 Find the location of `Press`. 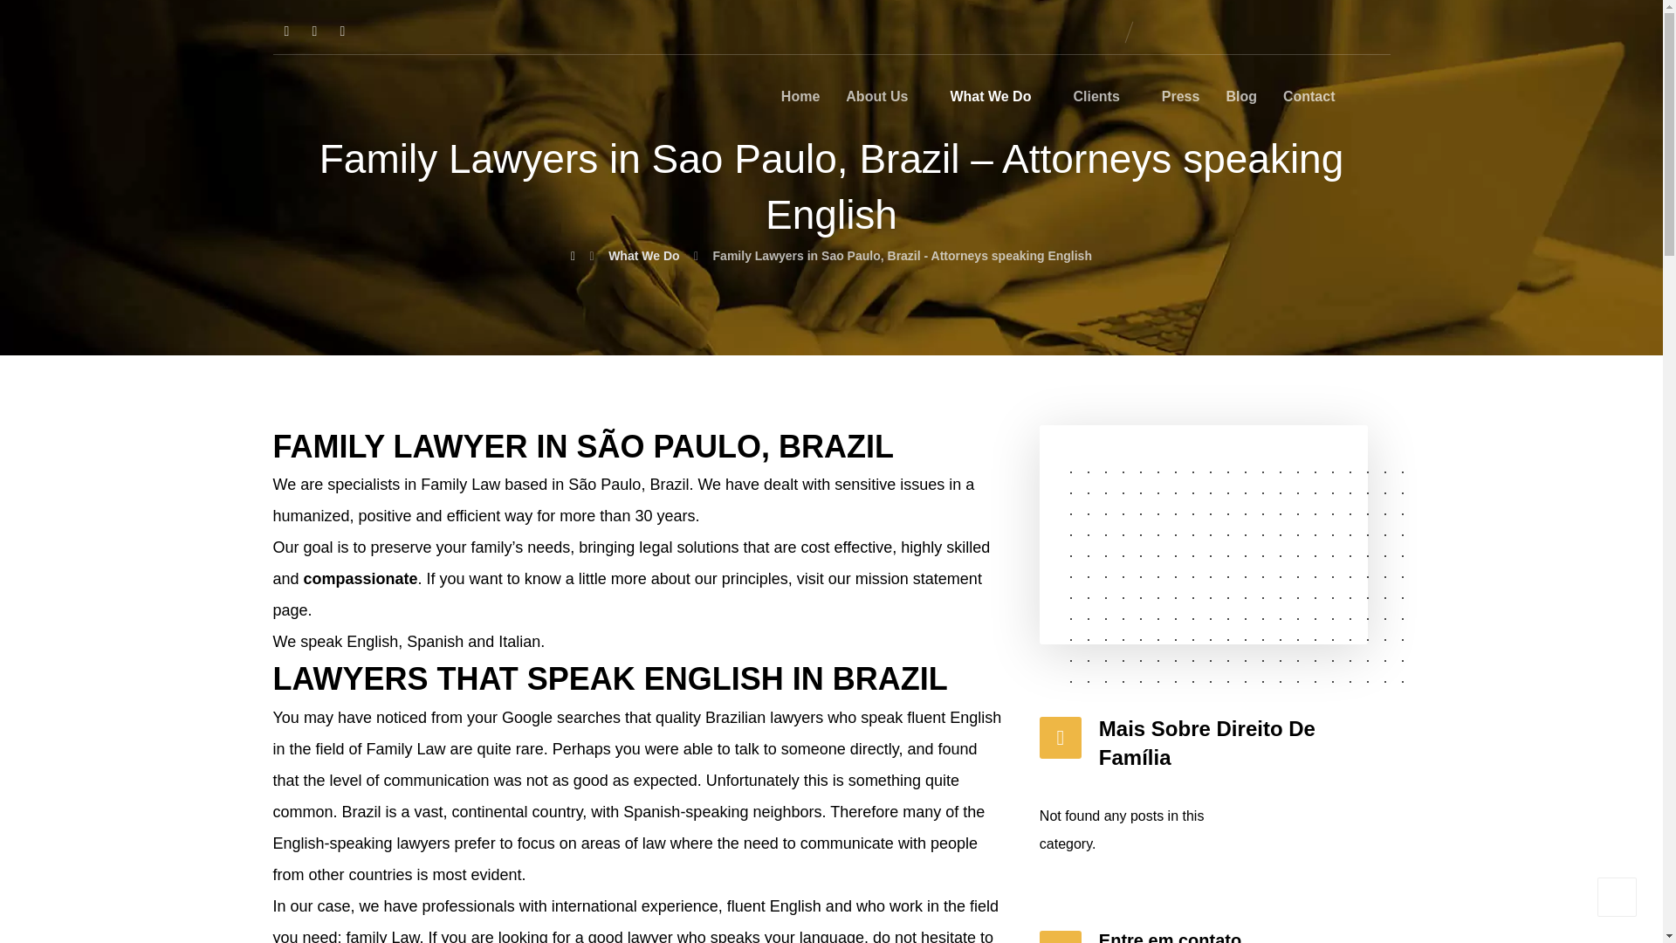

Press is located at coordinates (1180, 103).